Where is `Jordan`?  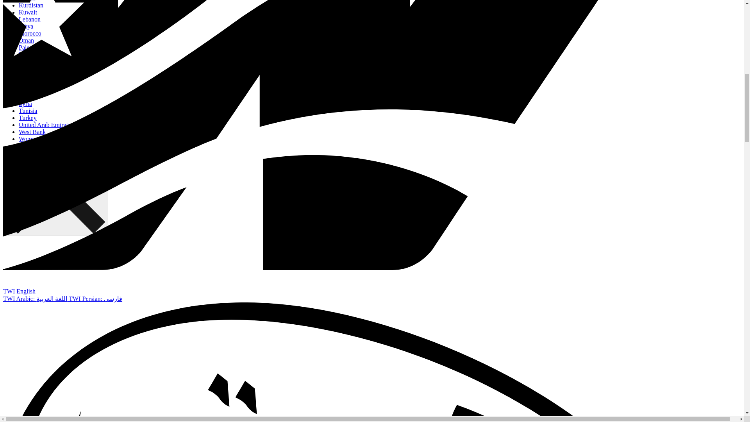 Jordan is located at coordinates (27, 1).